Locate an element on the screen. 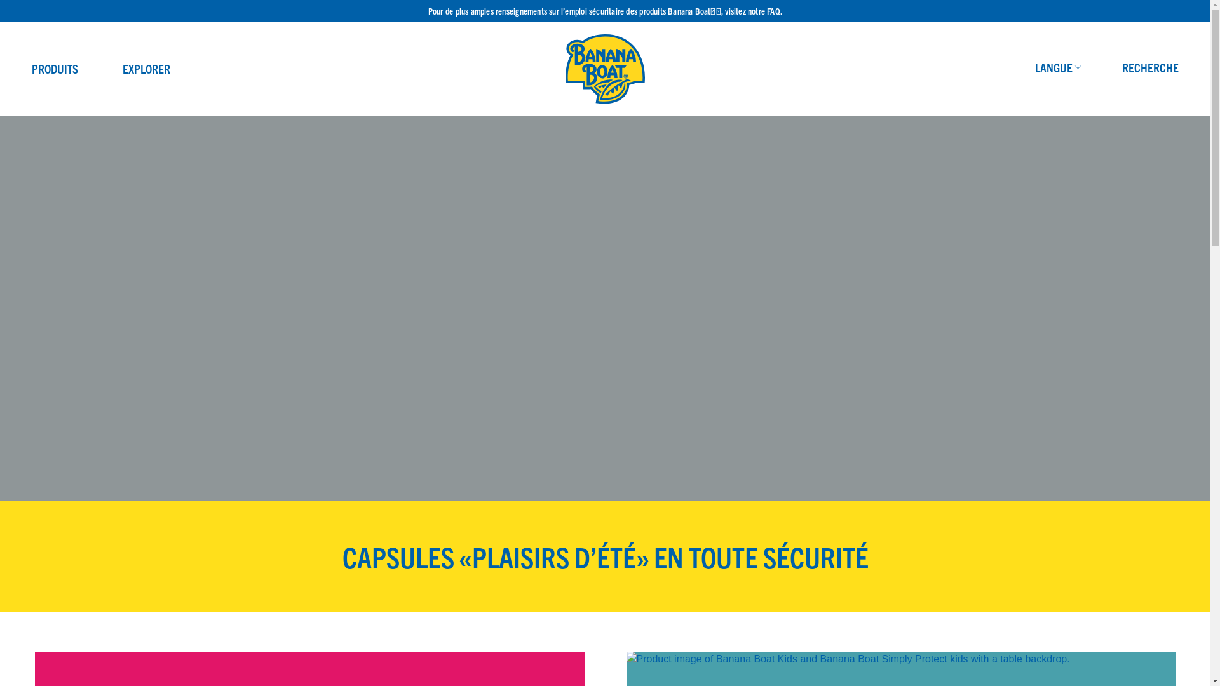 The height and width of the screenshot is (686, 1220). en is located at coordinates (1070, 98).